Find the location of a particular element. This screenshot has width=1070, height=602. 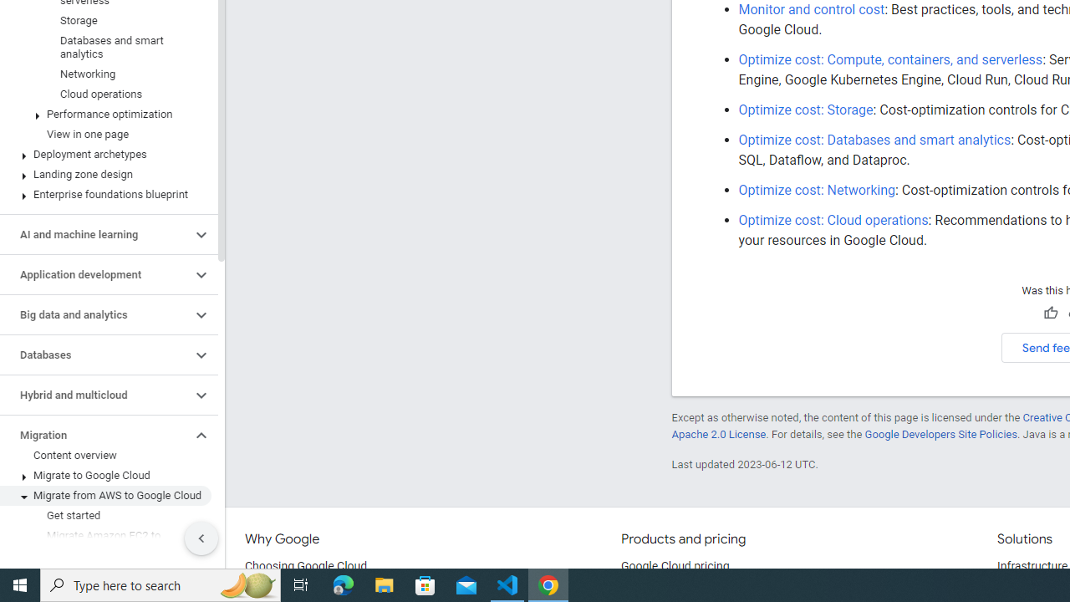

Migrate from AWS to Google Cloud is located at coordinates (105, 495).